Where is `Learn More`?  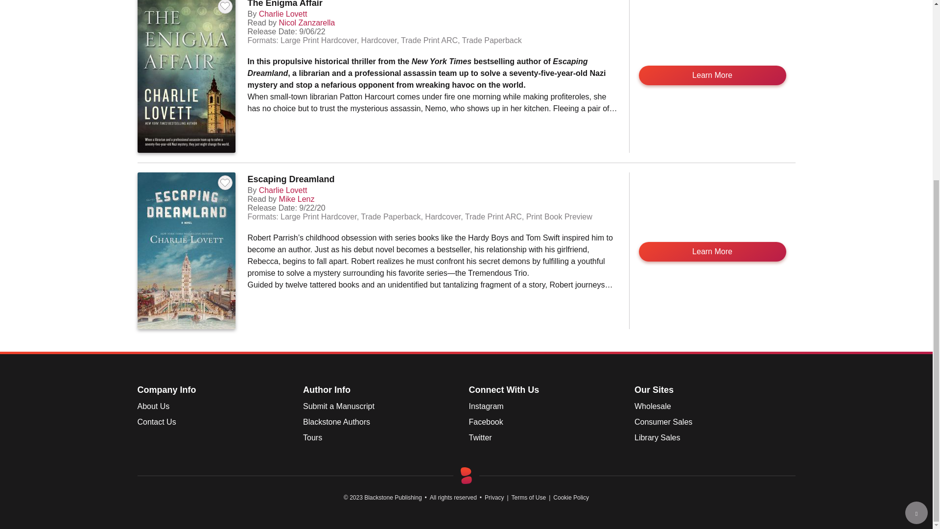
Learn More is located at coordinates (712, 251).